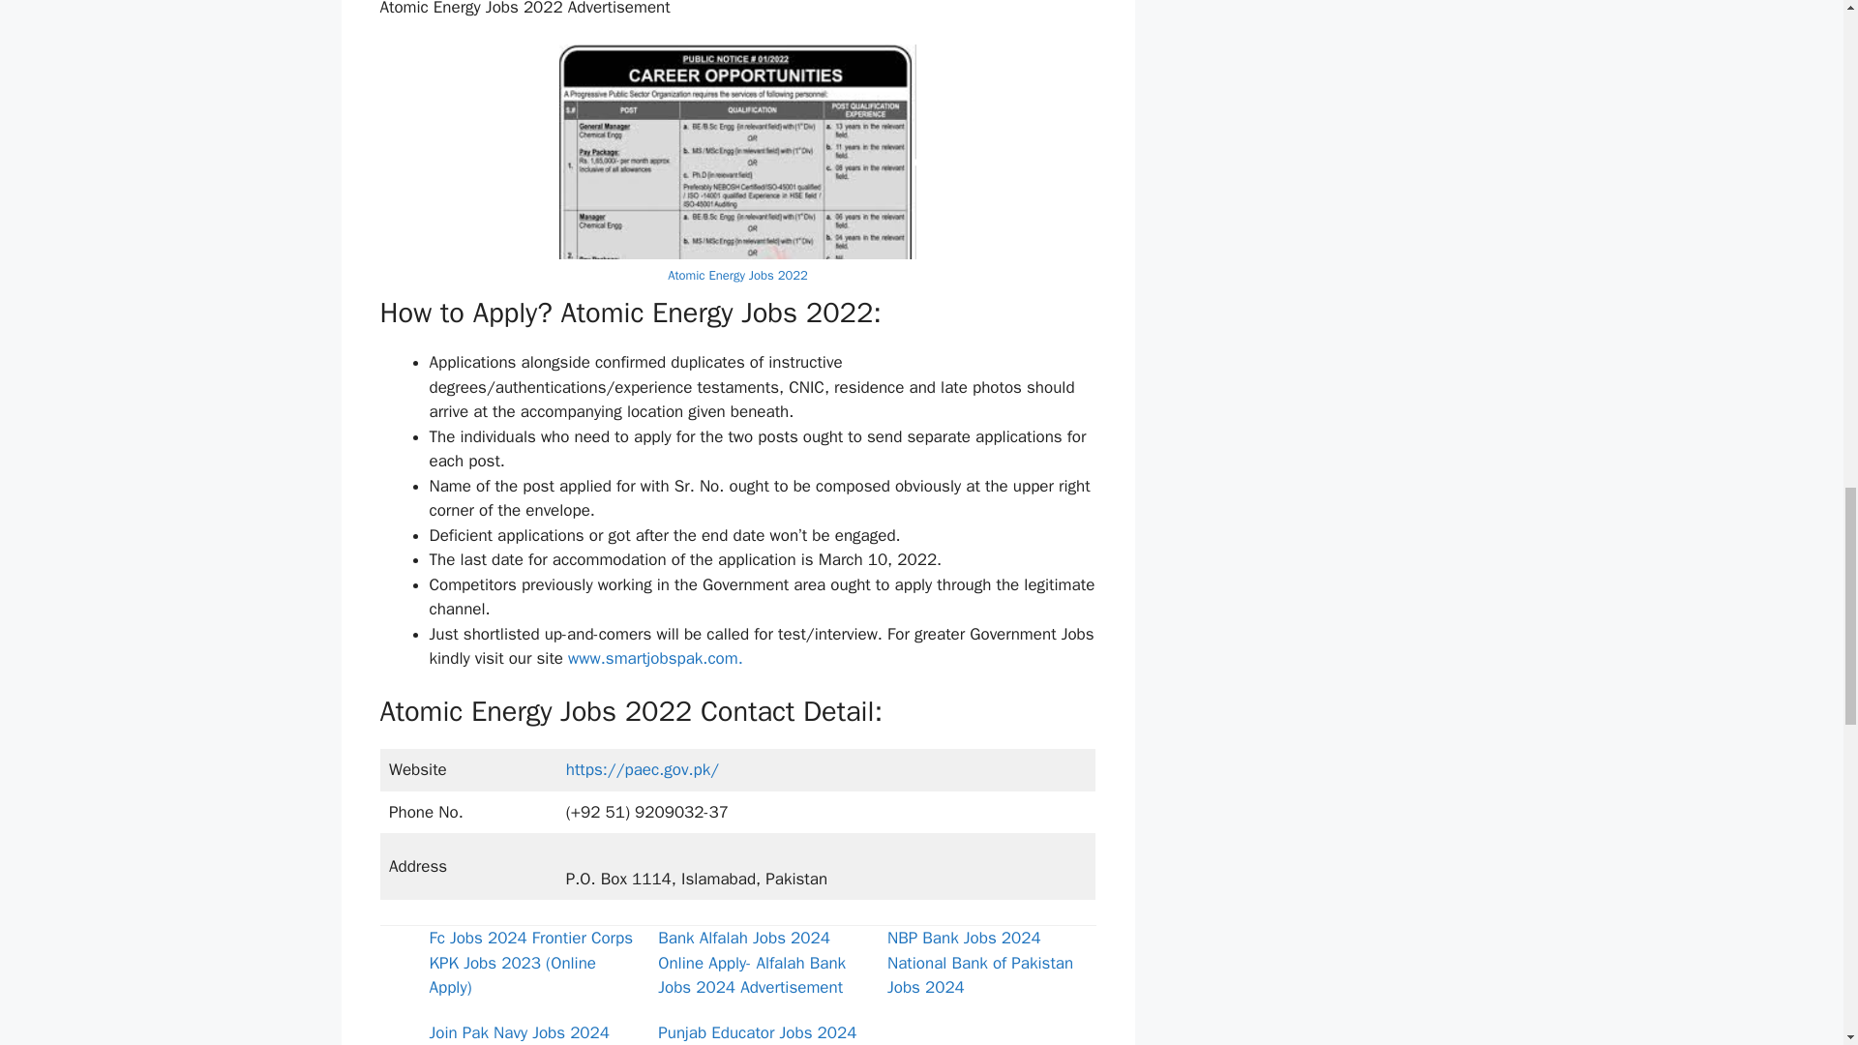  Describe the element at coordinates (980, 963) in the screenshot. I see `NBP Bank Jobs 2024 National Bank of Pakistan Jobs 2024` at that location.